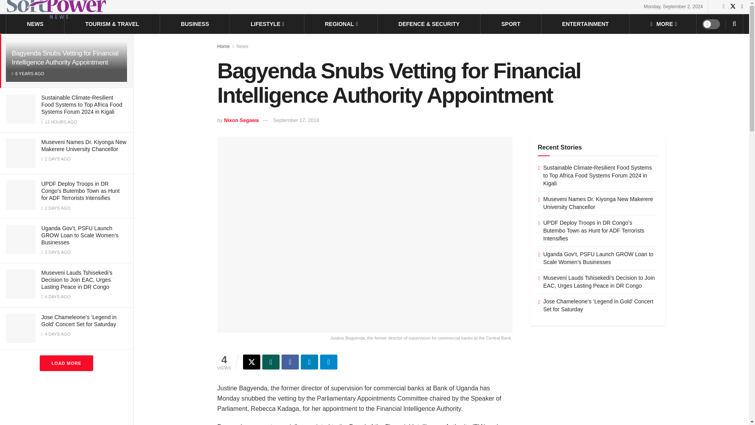 This screenshot has height=425, width=755. Describe the element at coordinates (195, 24) in the screenshot. I see `BUSINESS` at that location.